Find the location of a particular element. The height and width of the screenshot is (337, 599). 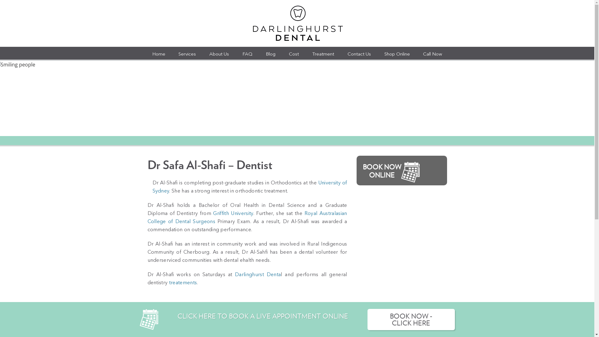

Griffith University is located at coordinates (233, 214).